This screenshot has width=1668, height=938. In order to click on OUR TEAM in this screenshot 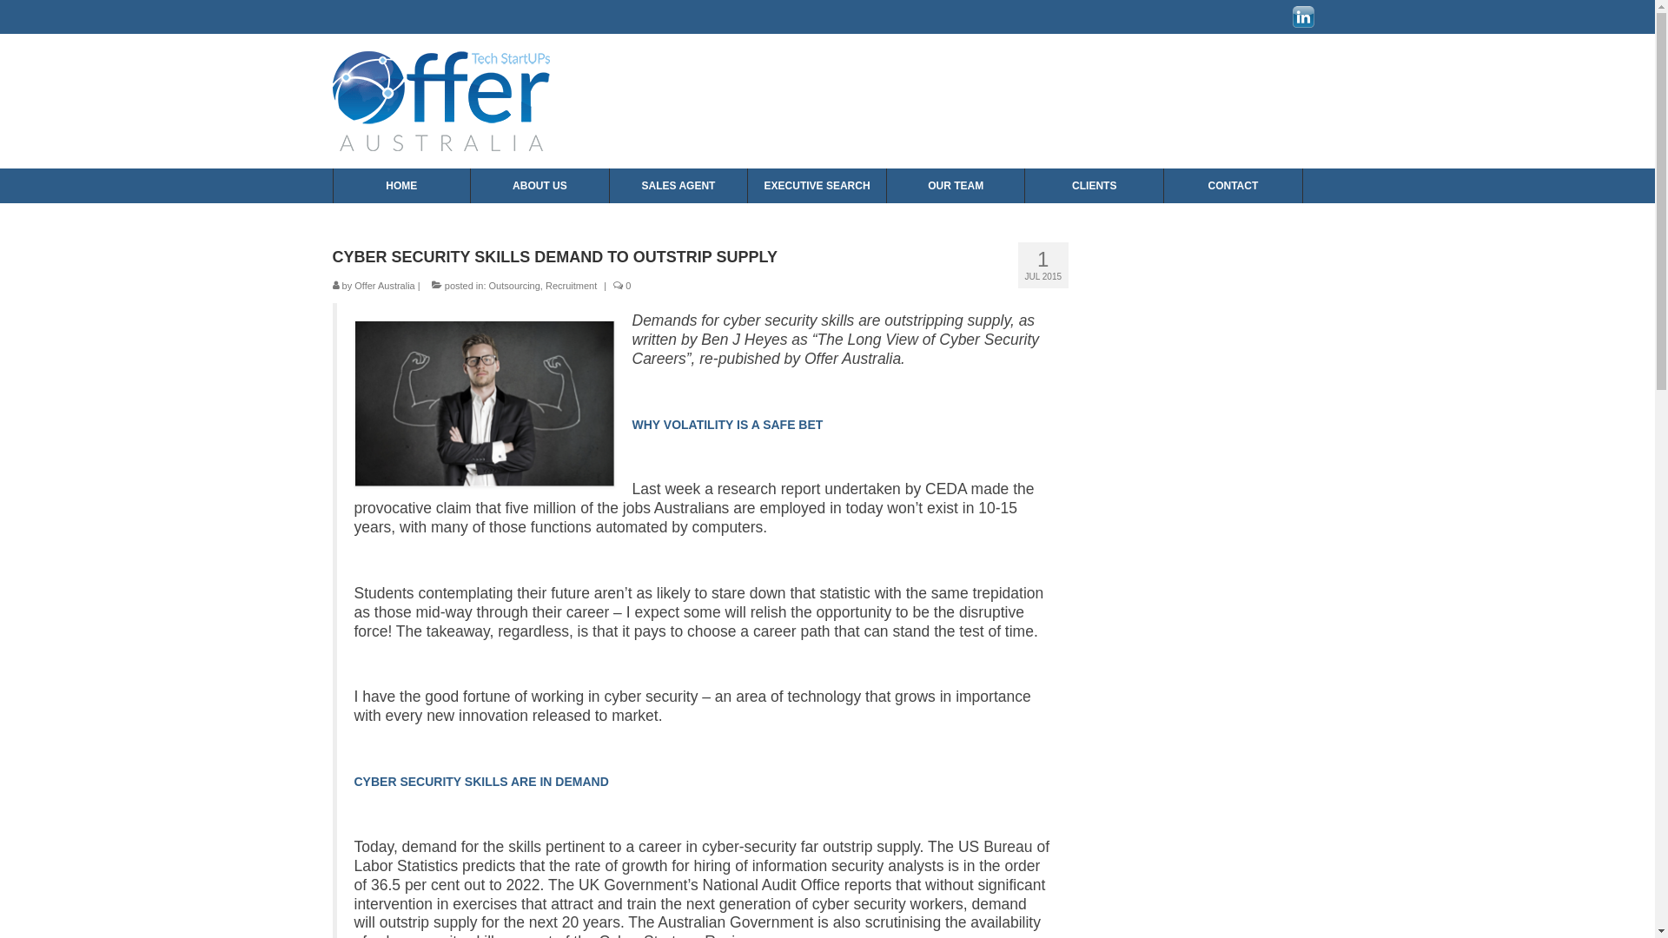, I will do `click(956, 186)`.